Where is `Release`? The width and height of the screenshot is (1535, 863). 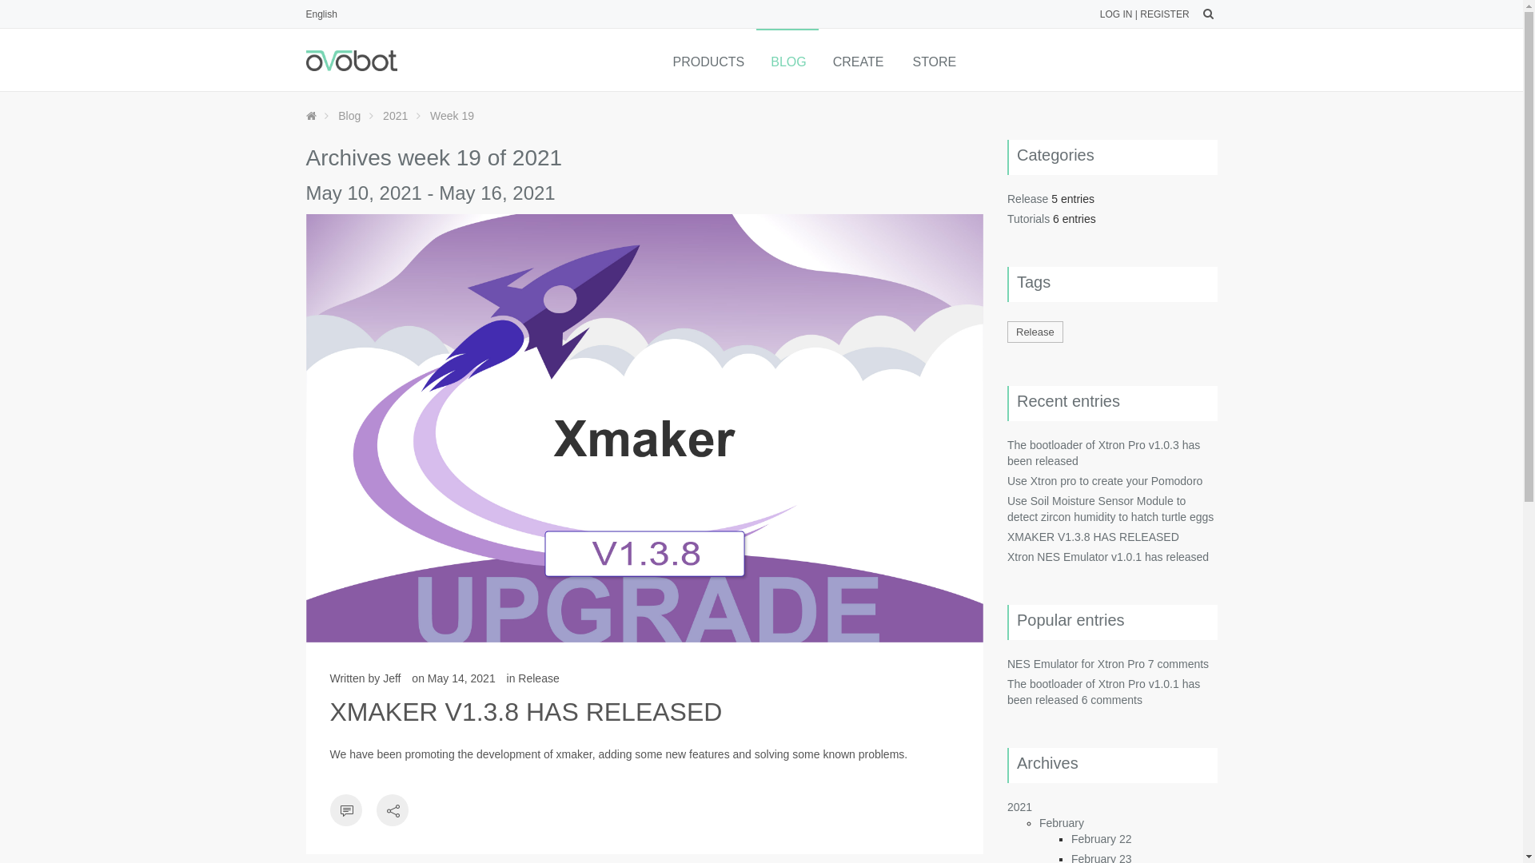
Release is located at coordinates (1035, 332).